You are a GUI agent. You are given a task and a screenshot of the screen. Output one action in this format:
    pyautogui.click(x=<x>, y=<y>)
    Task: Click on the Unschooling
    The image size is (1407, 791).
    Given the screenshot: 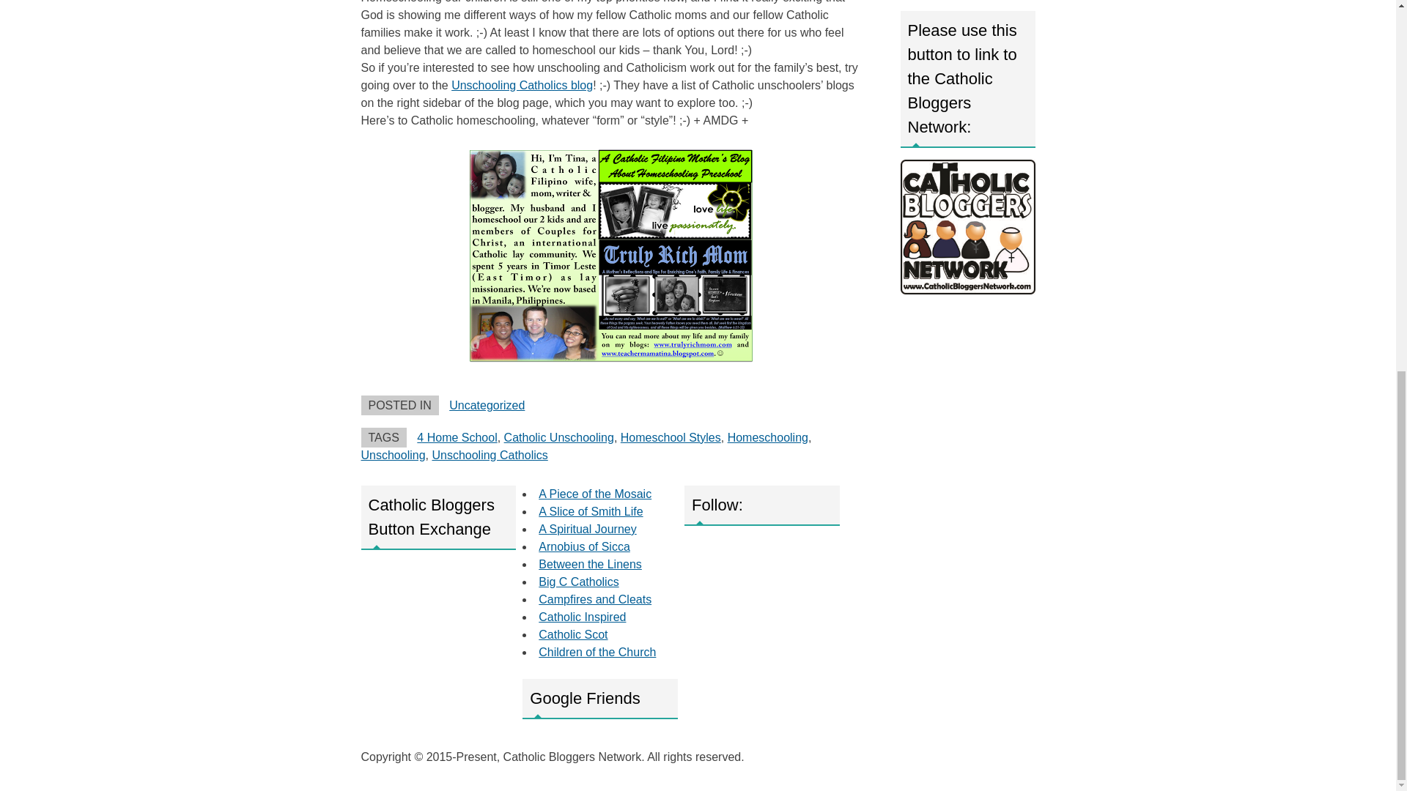 What is the action you would take?
    pyautogui.click(x=392, y=455)
    